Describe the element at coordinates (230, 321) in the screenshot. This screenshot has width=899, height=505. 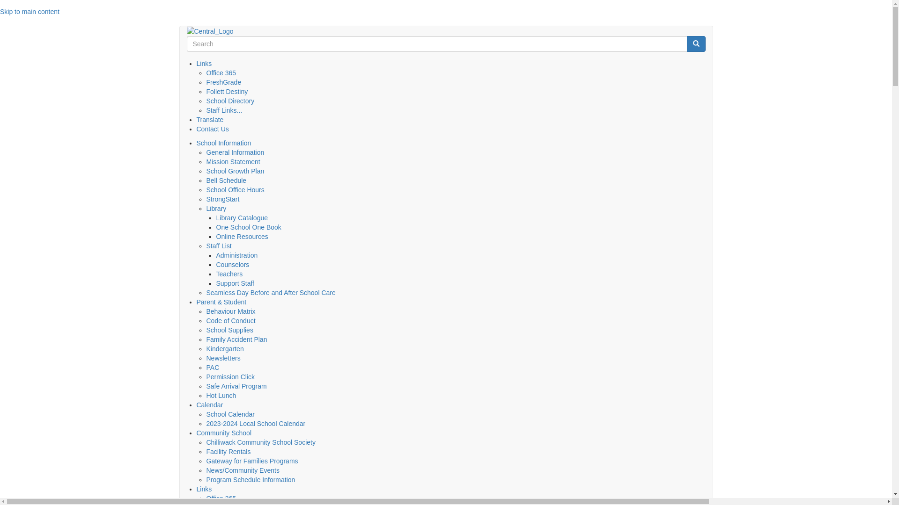
I see `Code of Conduct` at that location.